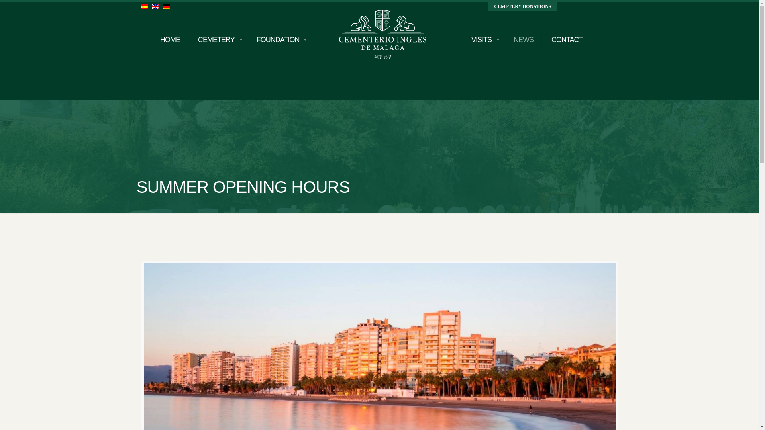 The width and height of the screenshot is (765, 430). What do you see at coordinates (218, 30) in the screenshot?
I see `CEMETERY` at bounding box center [218, 30].